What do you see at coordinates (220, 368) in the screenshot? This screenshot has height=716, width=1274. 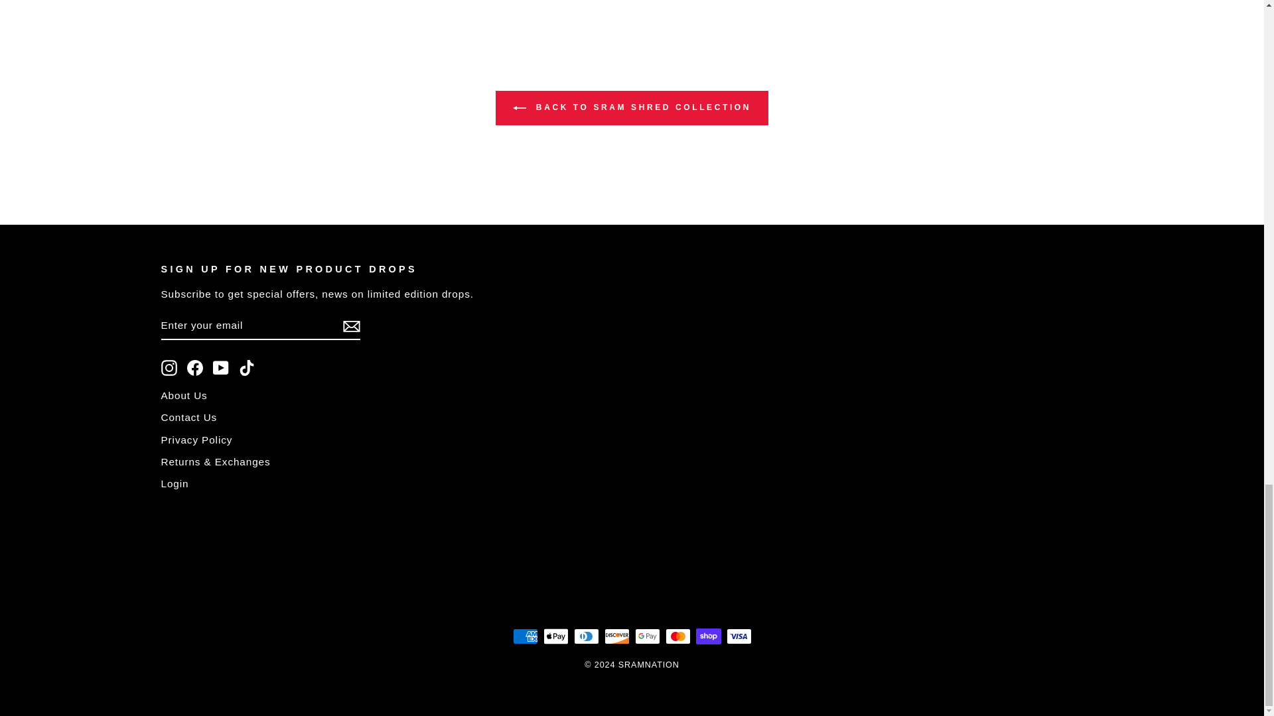 I see `SRAMNATION on YouTube` at bounding box center [220, 368].